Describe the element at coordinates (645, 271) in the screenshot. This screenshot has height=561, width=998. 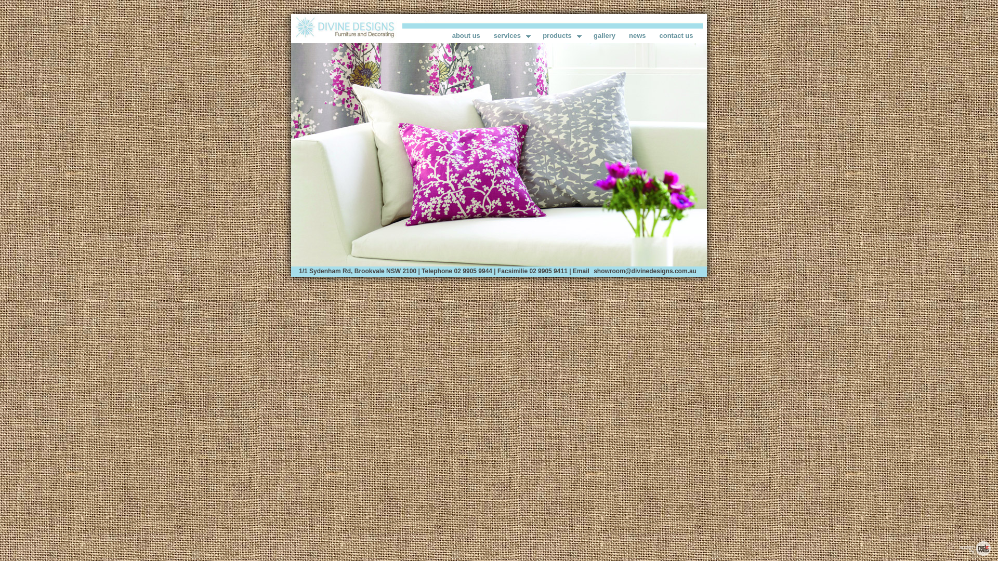
I see `showroom@divinedesigns.com.au` at that location.